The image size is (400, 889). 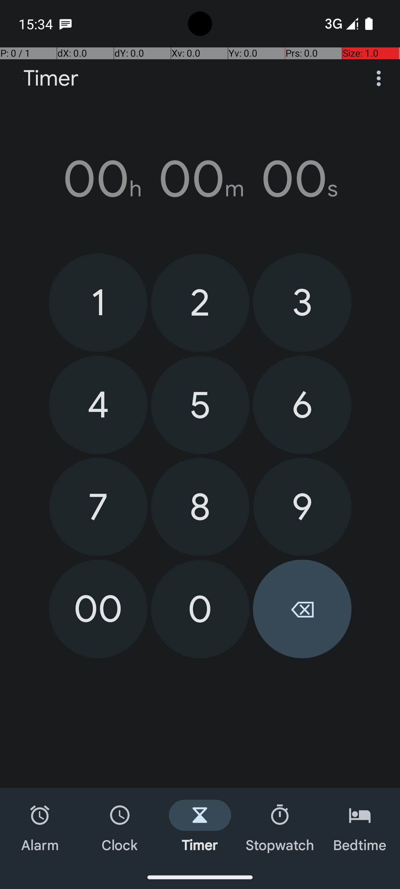 I want to click on 0, so click(x=200, y=609).